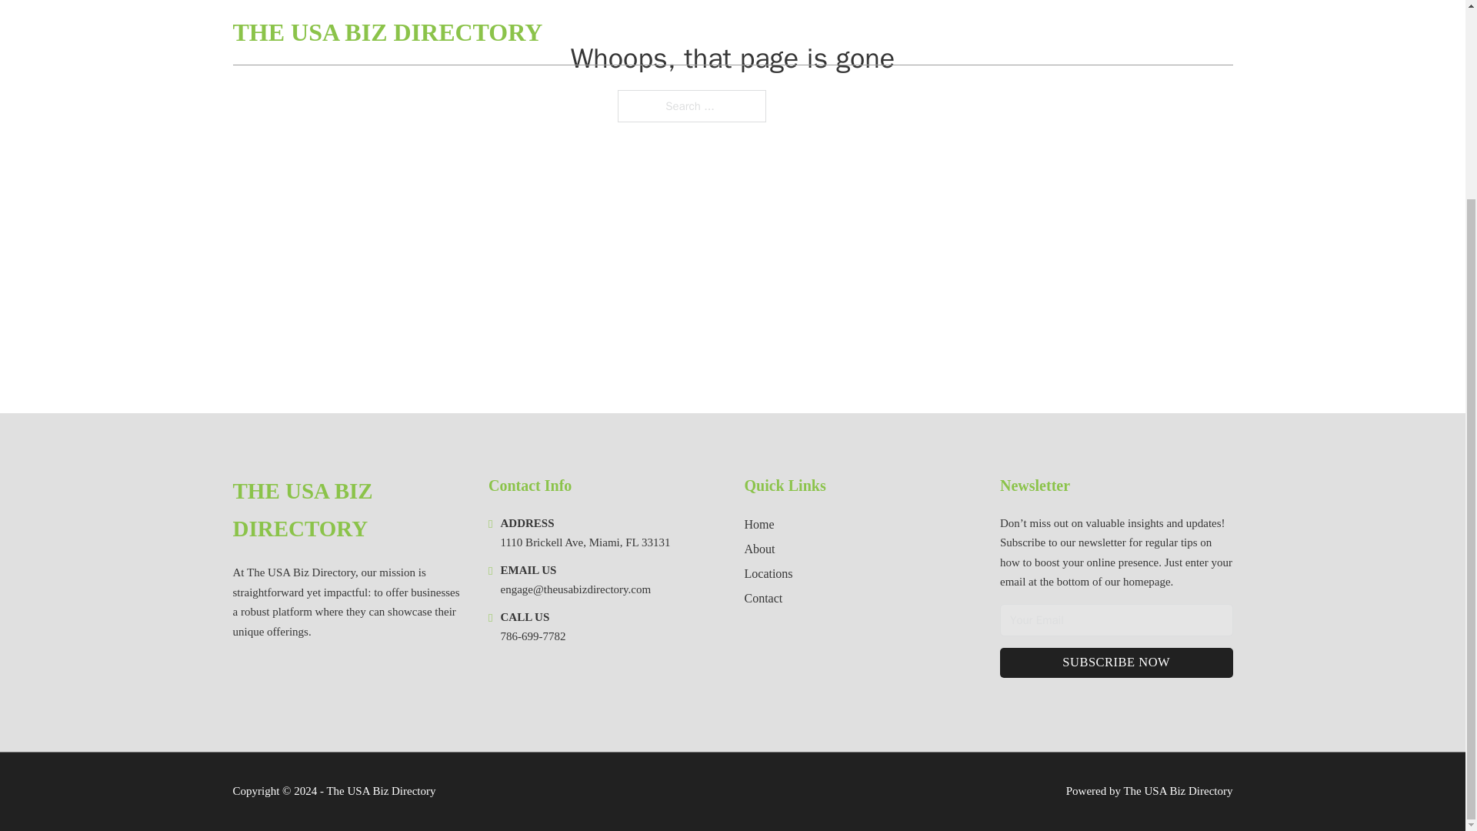 The image size is (1477, 831). Describe the element at coordinates (532, 636) in the screenshot. I see `786-699-7782` at that location.